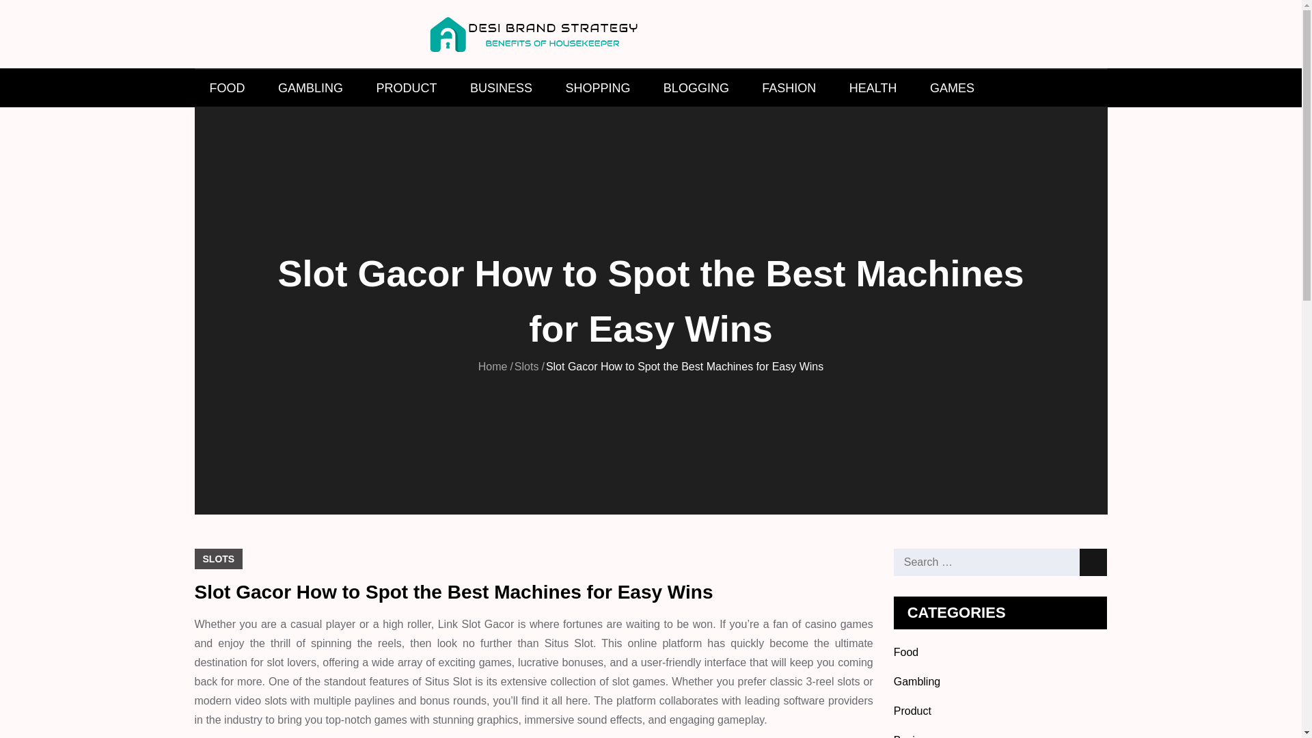 The image size is (1312, 738). I want to click on BLOGGING, so click(696, 87).